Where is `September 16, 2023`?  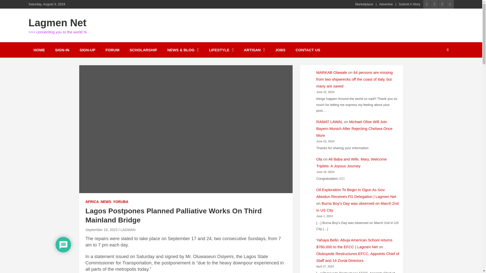 September 16, 2023 is located at coordinates (101, 230).